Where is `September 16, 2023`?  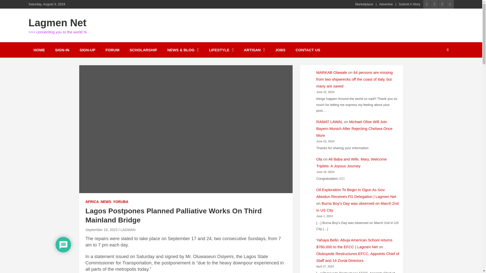 September 16, 2023 is located at coordinates (101, 230).